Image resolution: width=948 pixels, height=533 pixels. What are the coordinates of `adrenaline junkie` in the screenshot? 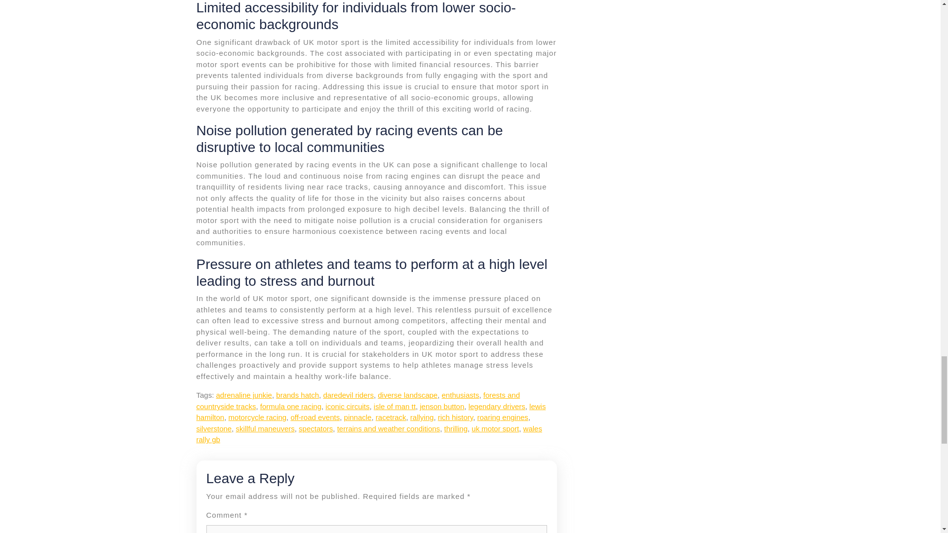 It's located at (244, 395).